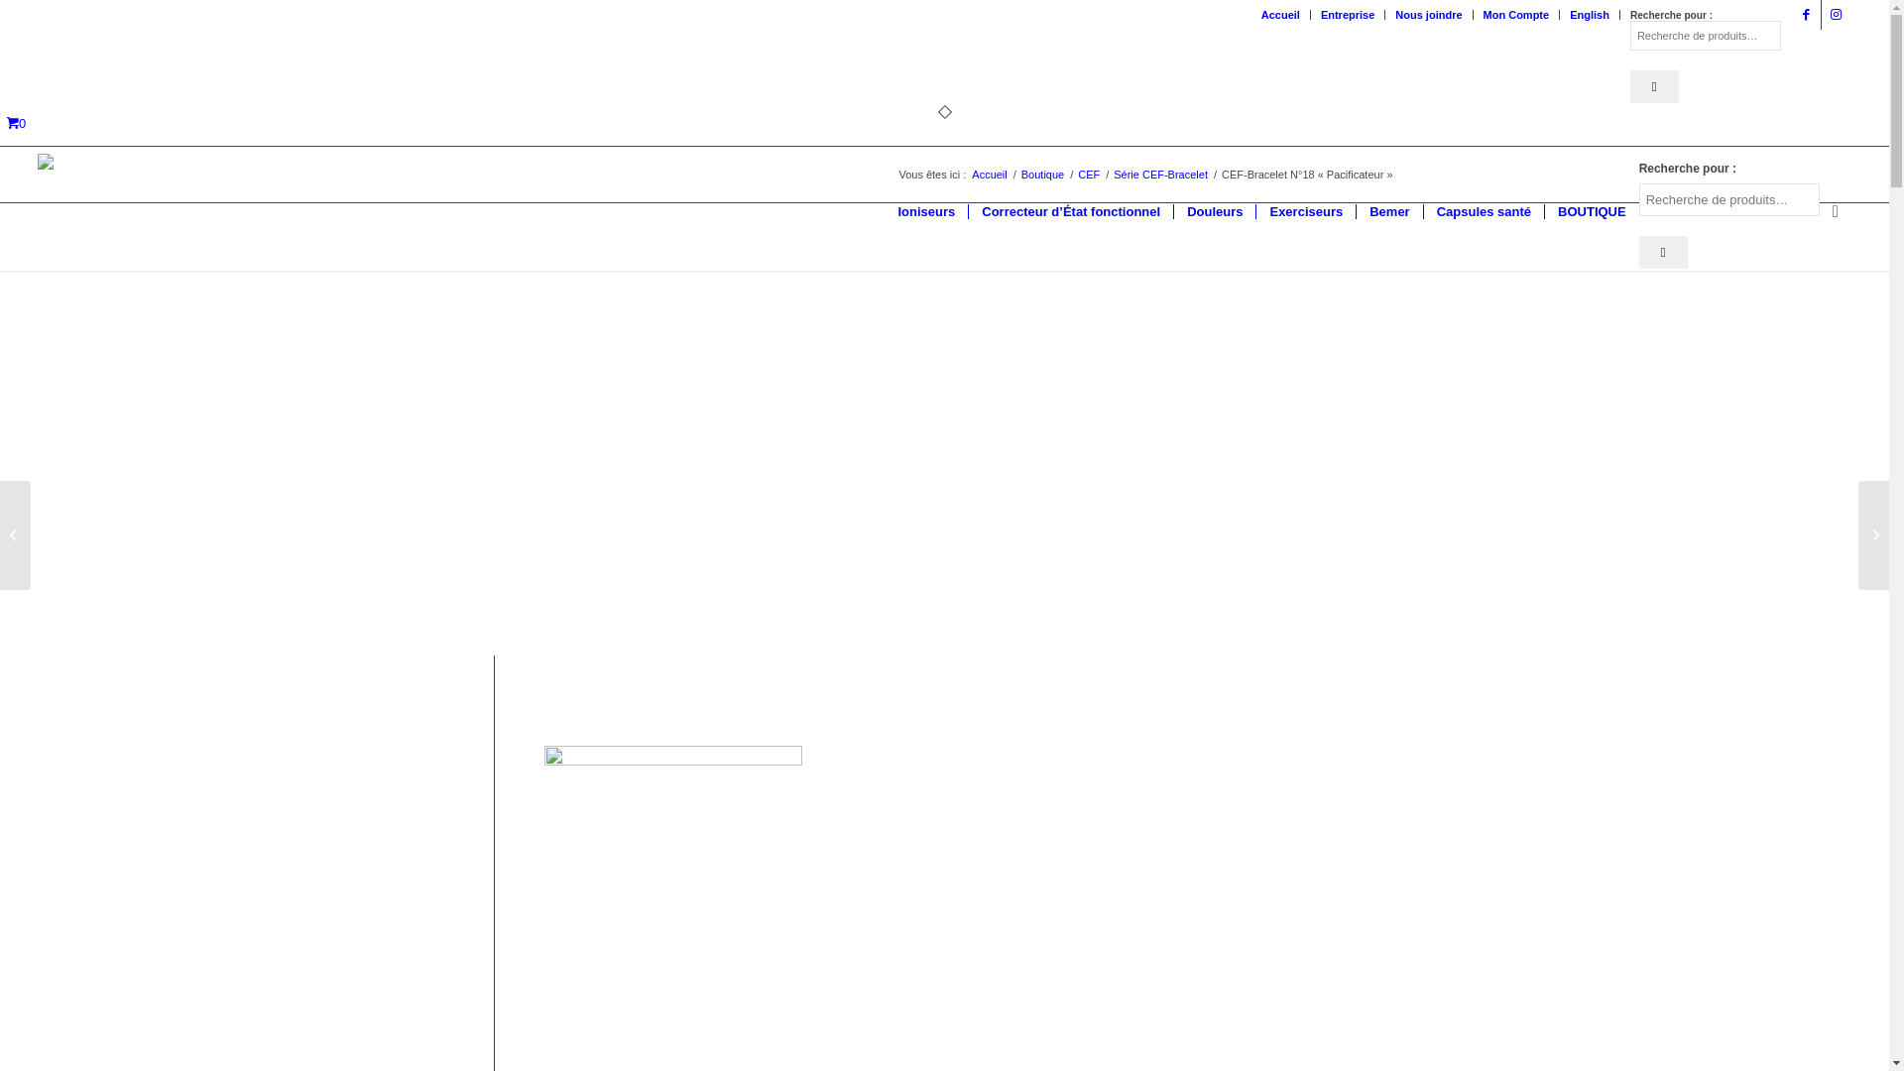 The height and width of the screenshot is (1071, 1904). What do you see at coordinates (1043, 175) in the screenshot?
I see `Boutique` at bounding box center [1043, 175].